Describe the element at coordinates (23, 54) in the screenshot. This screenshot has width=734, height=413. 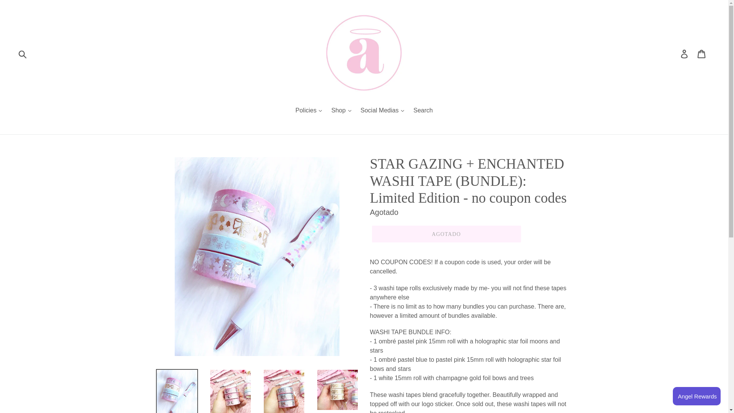
I see `Buscar` at that location.